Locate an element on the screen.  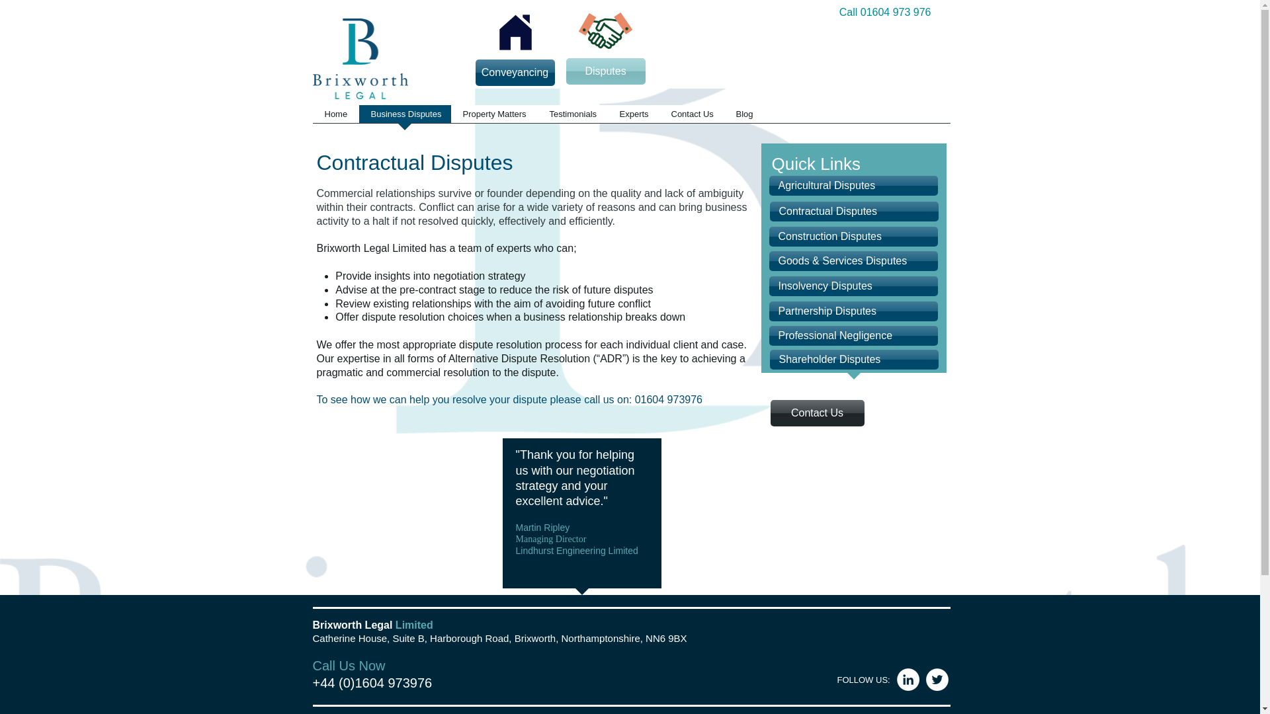
Shareholder Disputes is located at coordinates (853, 360).